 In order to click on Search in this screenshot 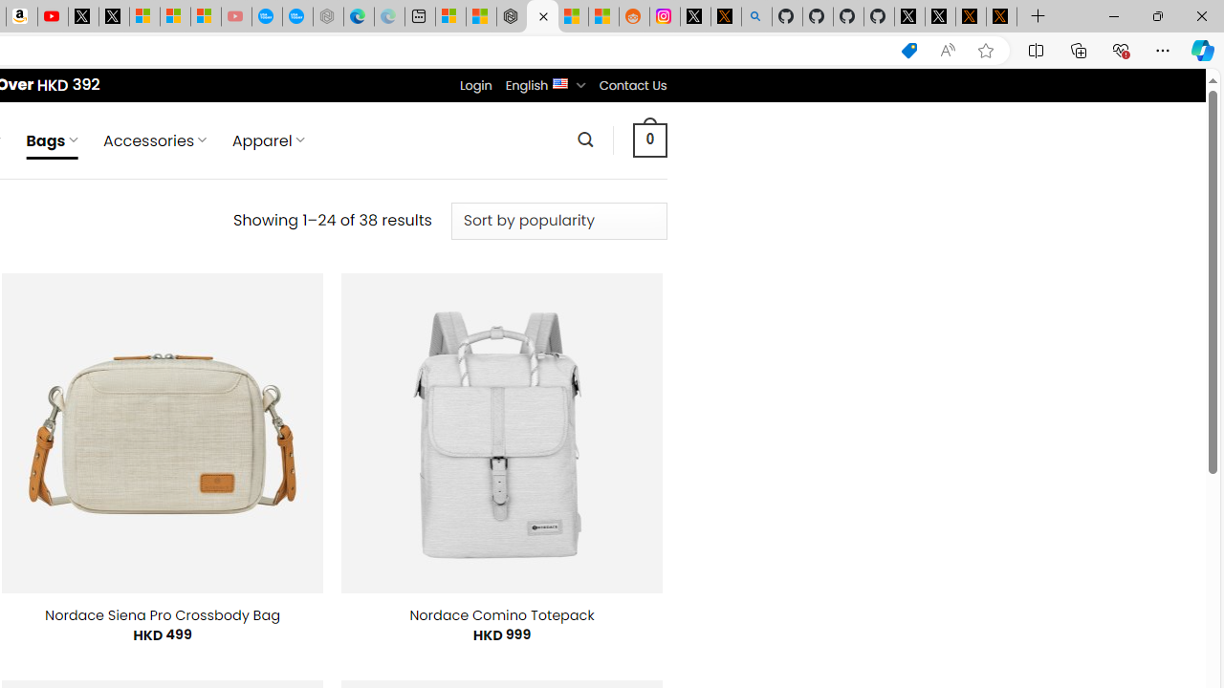, I will do `click(585, 140)`.